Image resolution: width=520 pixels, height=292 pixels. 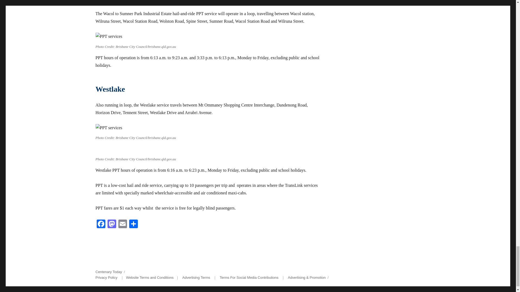 What do you see at coordinates (122, 224) in the screenshot?
I see `Email` at bounding box center [122, 224].